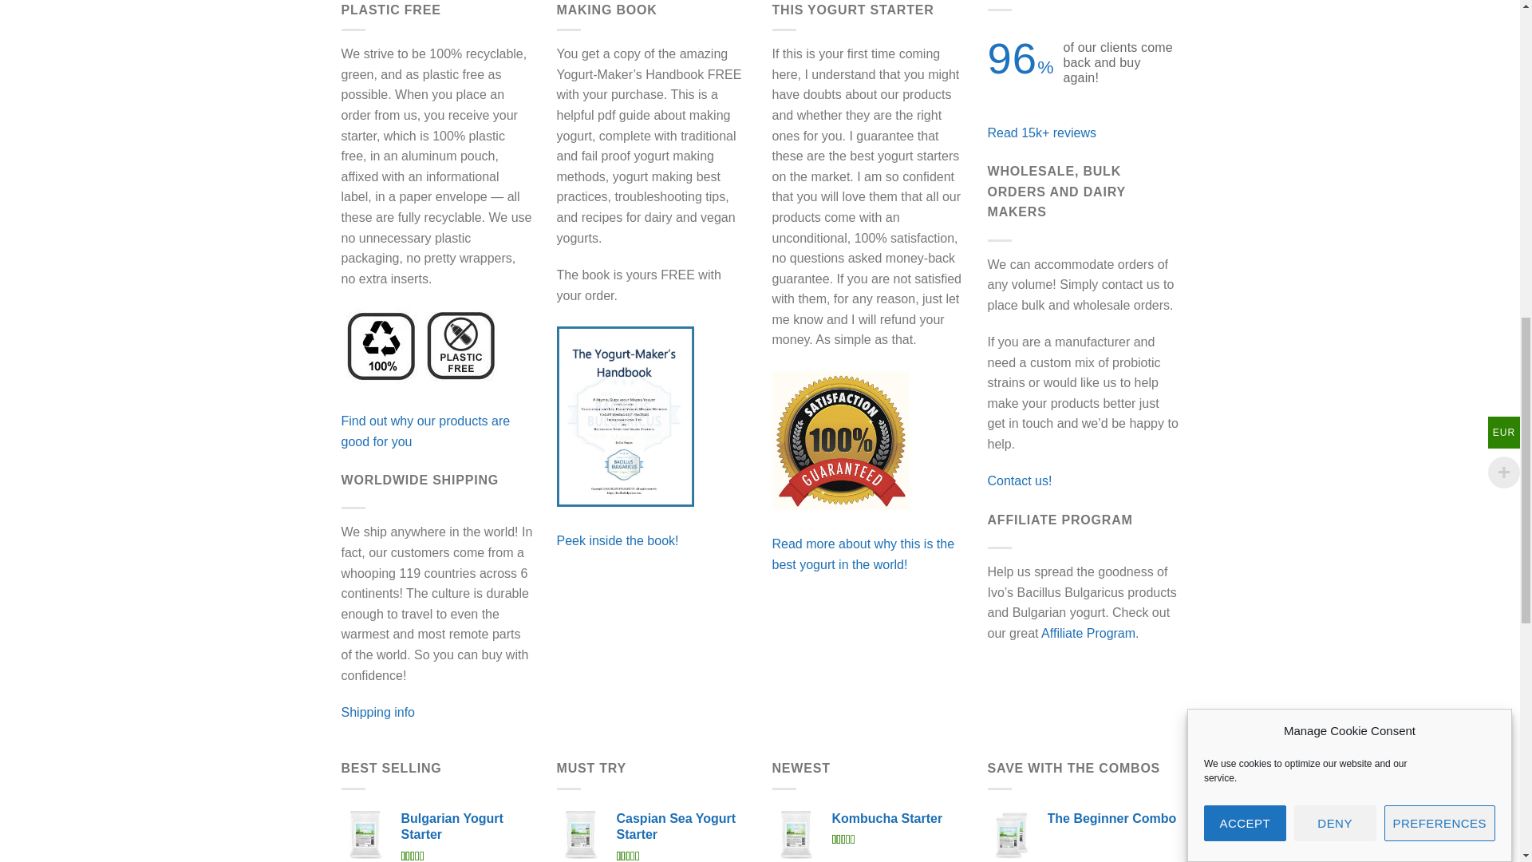  What do you see at coordinates (1335, 248) in the screenshot?
I see `DENY` at bounding box center [1335, 248].